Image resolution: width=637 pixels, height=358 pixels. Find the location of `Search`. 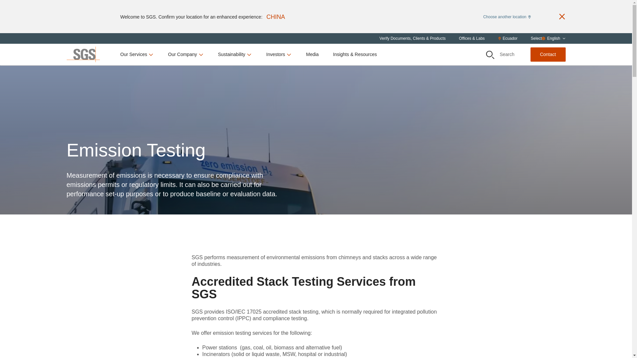

Search is located at coordinates (500, 54).